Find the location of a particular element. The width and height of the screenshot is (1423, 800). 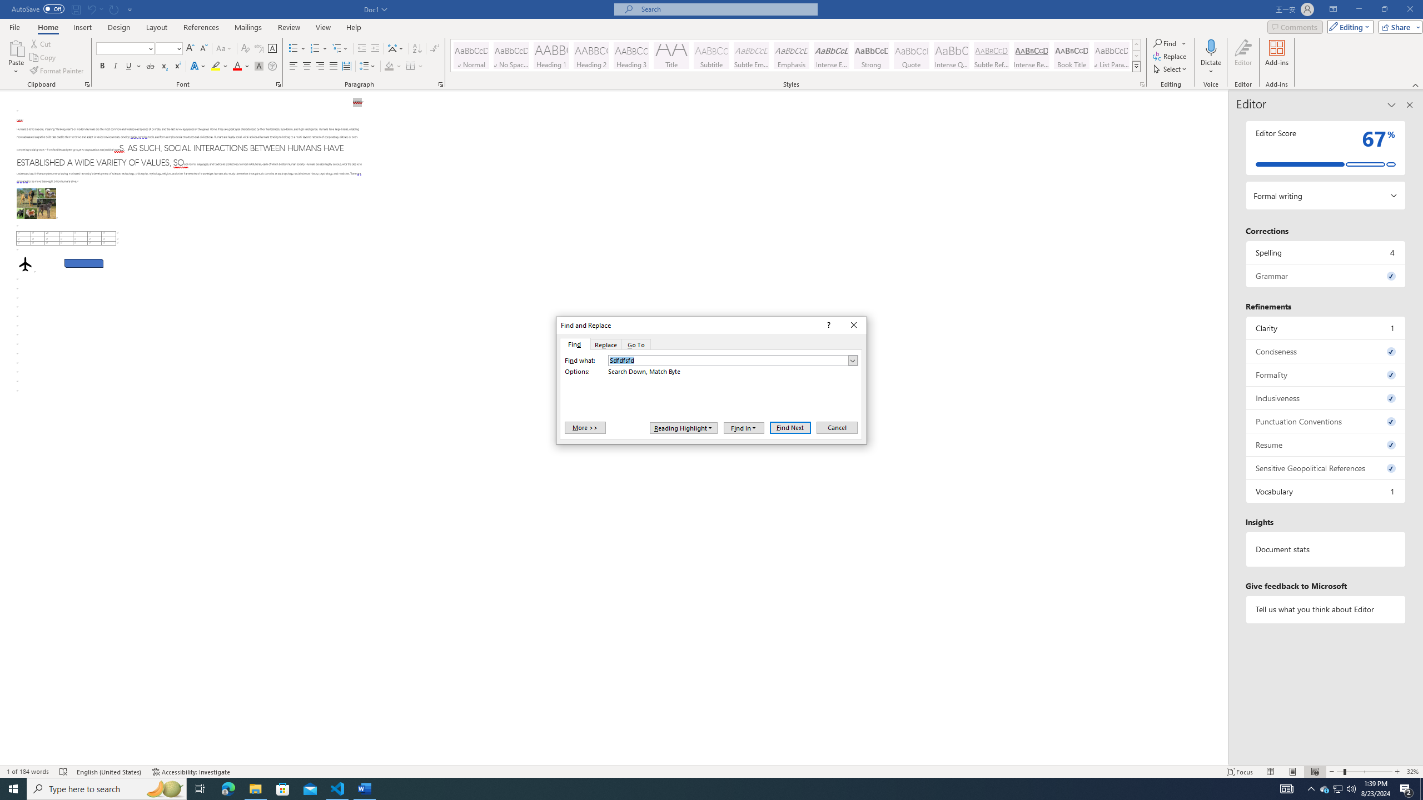

Book Title is located at coordinates (1071, 56).